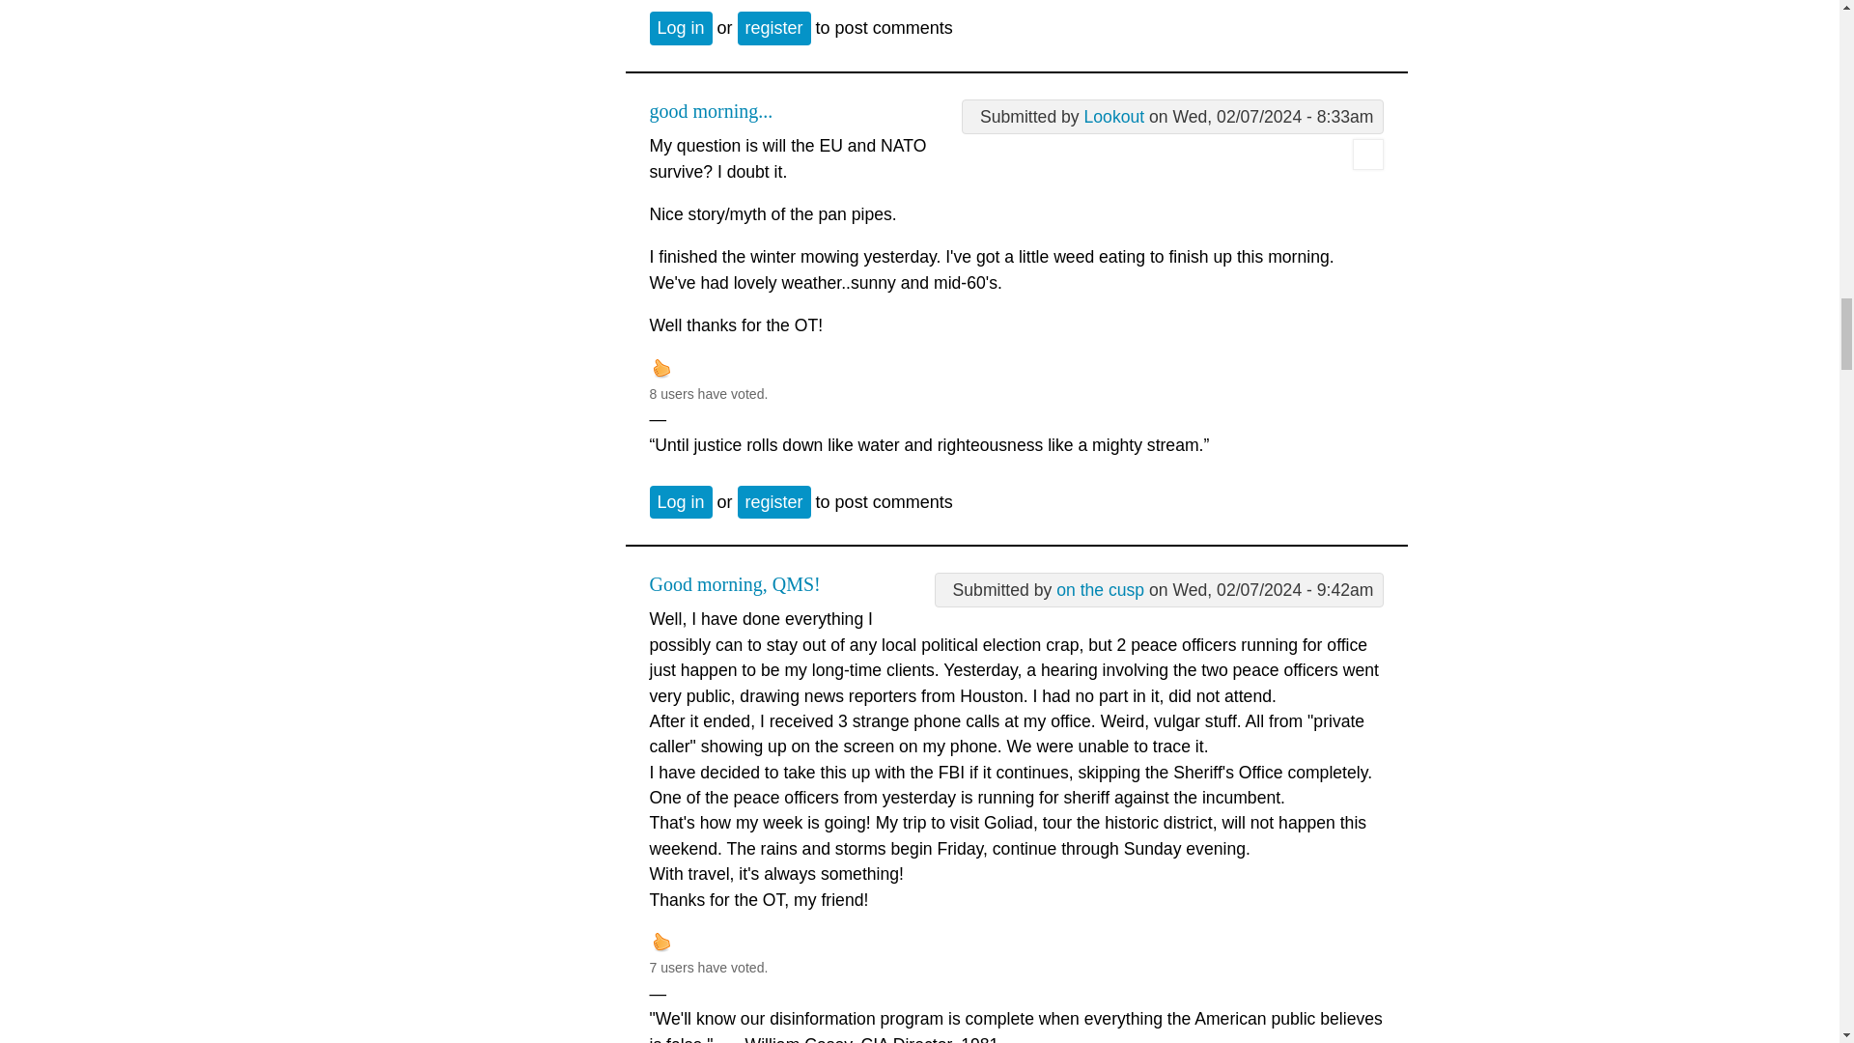 The height and width of the screenshot is (1043, 1854). What do you see at coordinates (680, 27) in the screenshot?
I see `Log in` at bounding box center [680, 27].